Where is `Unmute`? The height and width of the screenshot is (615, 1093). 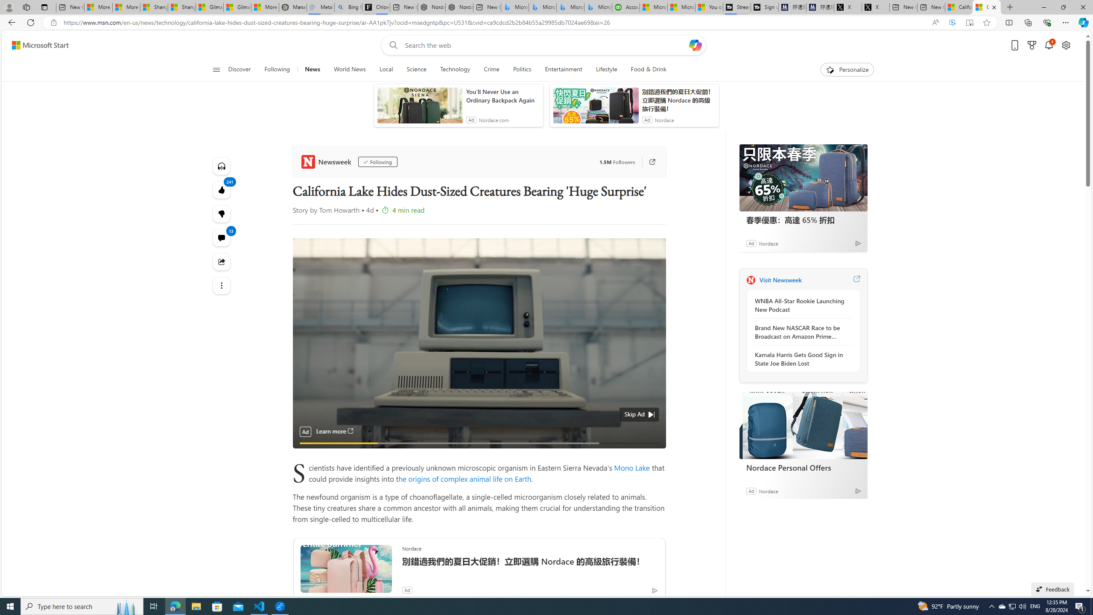 Unmute is located at coordinates (654, 454).